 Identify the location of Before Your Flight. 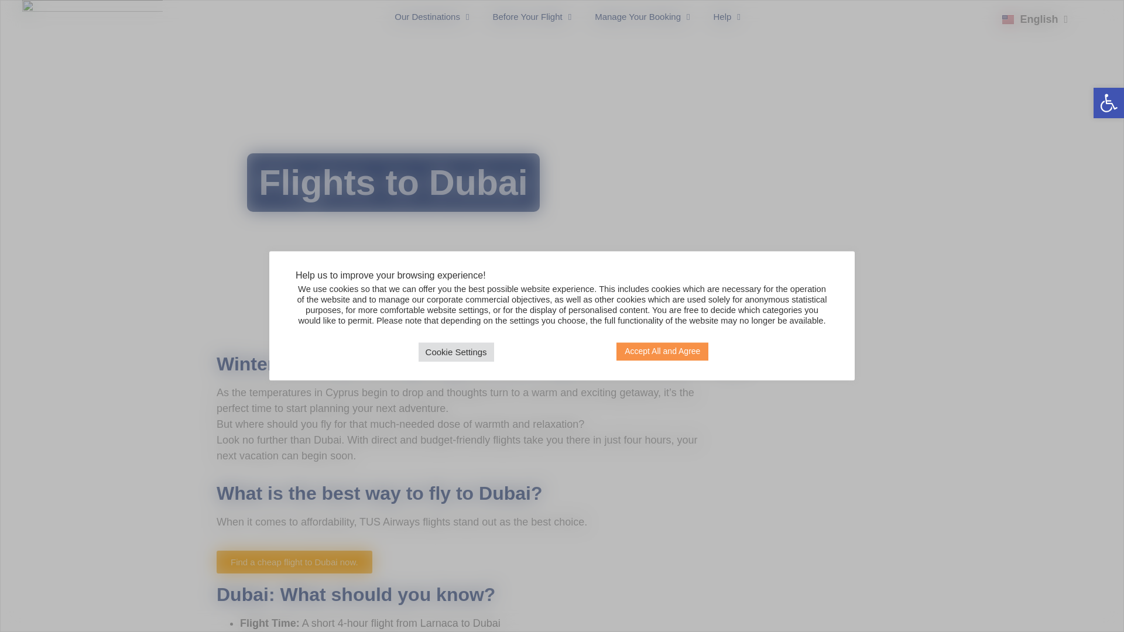
(532, 16).